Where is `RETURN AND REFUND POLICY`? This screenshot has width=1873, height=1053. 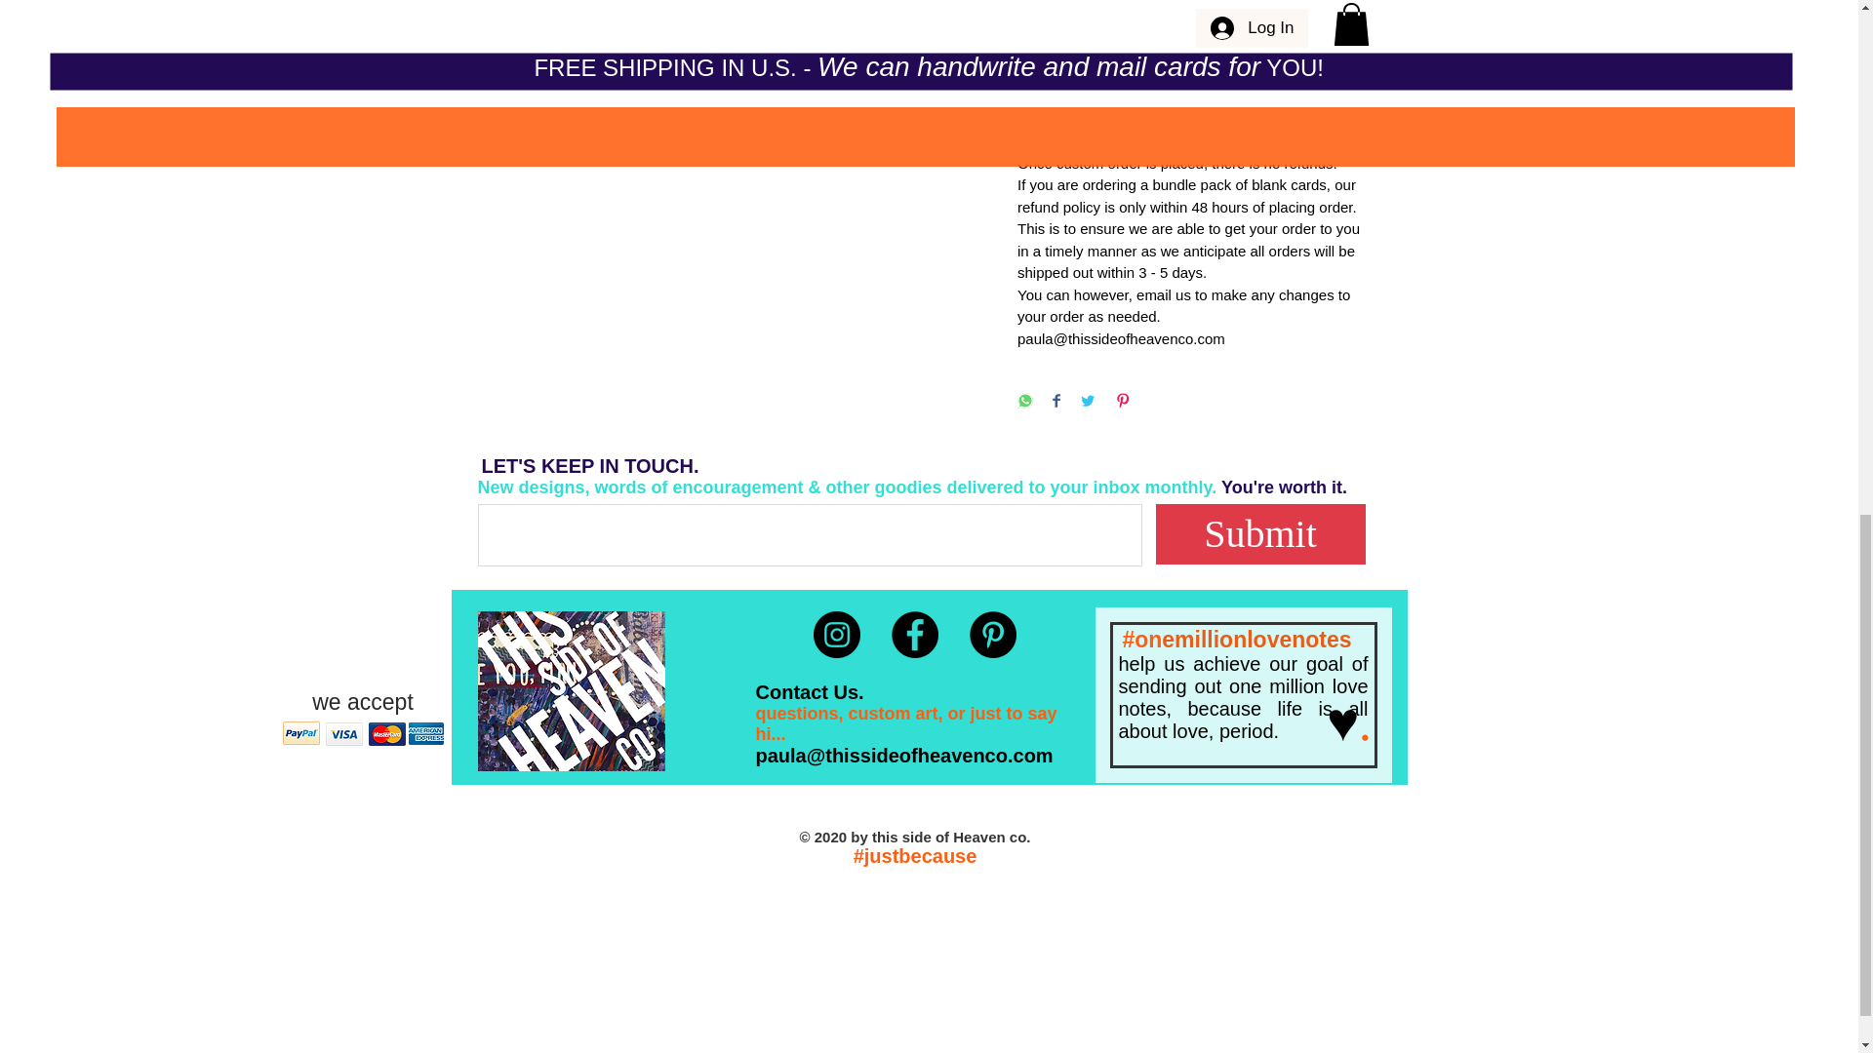
RETURN AND REFUND POLICY is located at coordinates (1190, 123).